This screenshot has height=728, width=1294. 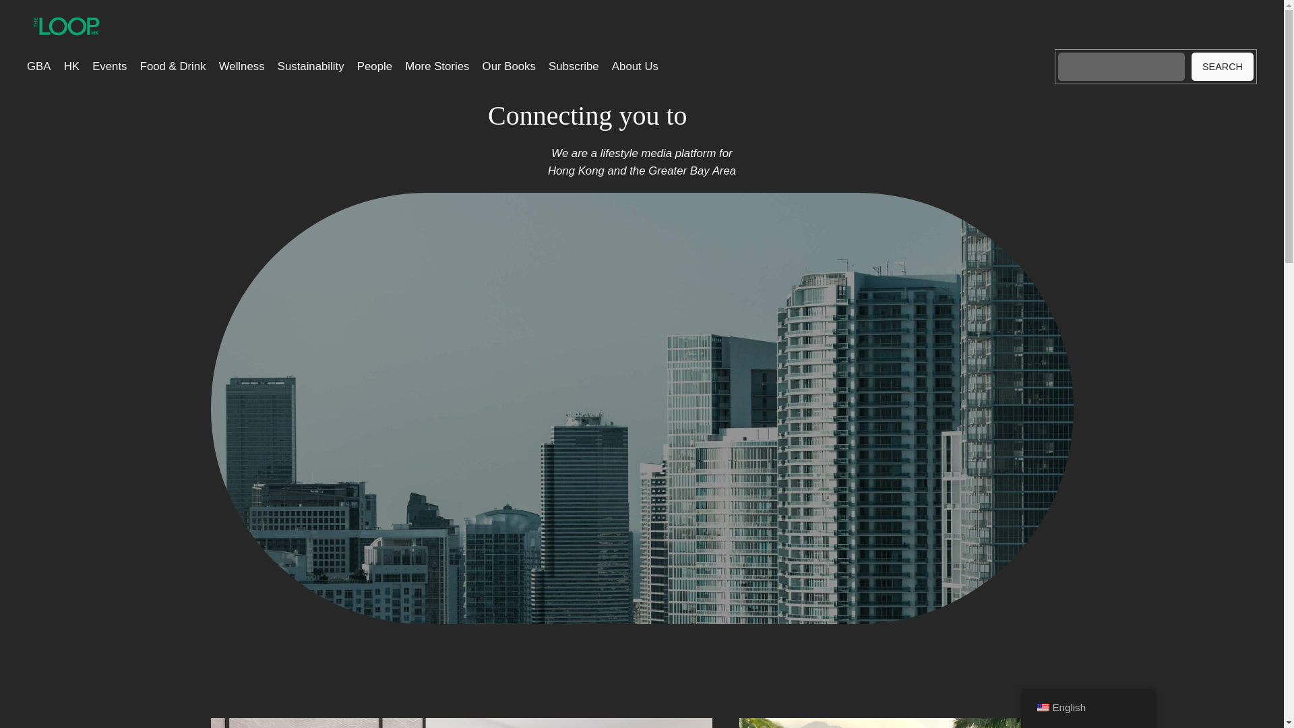 I want to click on Sustainability, so click(x=311, y=67).